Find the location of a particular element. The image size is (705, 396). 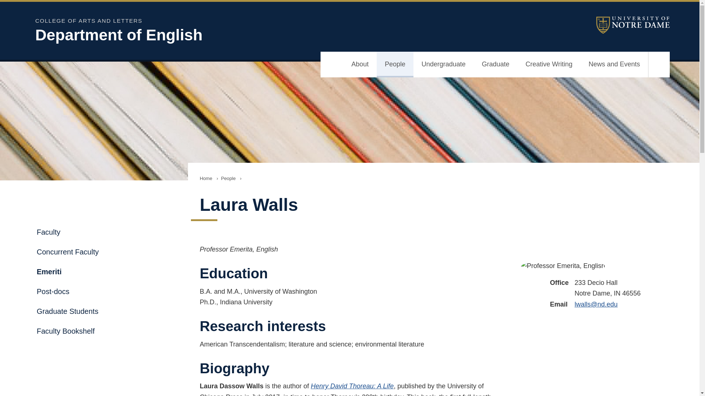

People is located at coordinates (228, 178).